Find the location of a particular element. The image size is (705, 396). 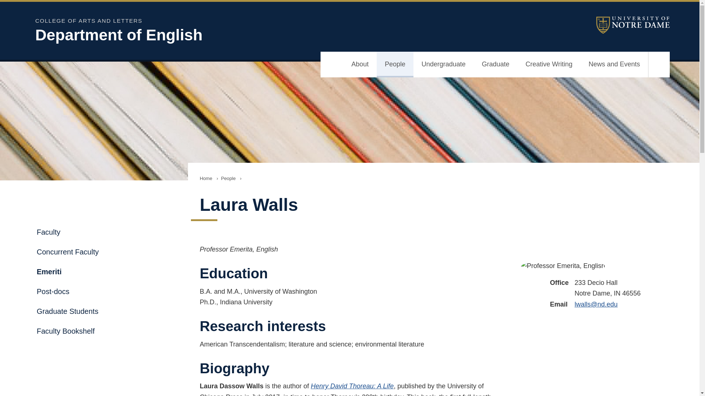

People is located at coordinates (228, 178).